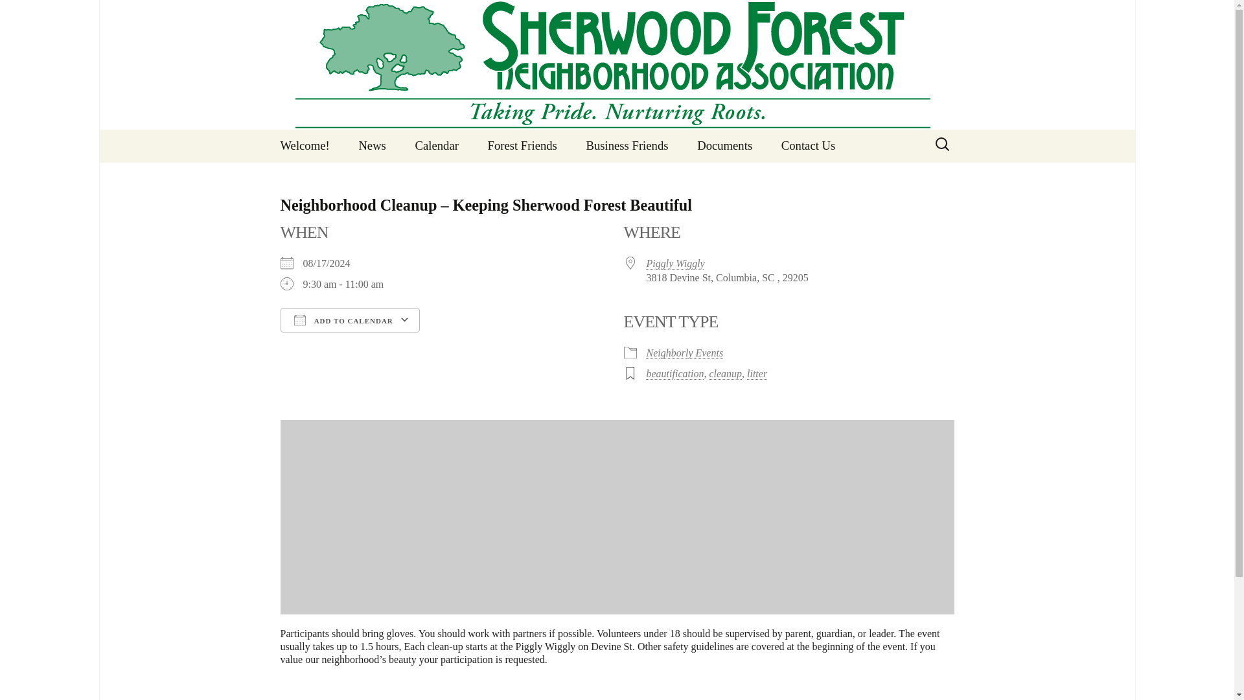 The width and height of the screenshot is (1244, 700). I want to click on Piggly Wiggly, so click(676, 263).